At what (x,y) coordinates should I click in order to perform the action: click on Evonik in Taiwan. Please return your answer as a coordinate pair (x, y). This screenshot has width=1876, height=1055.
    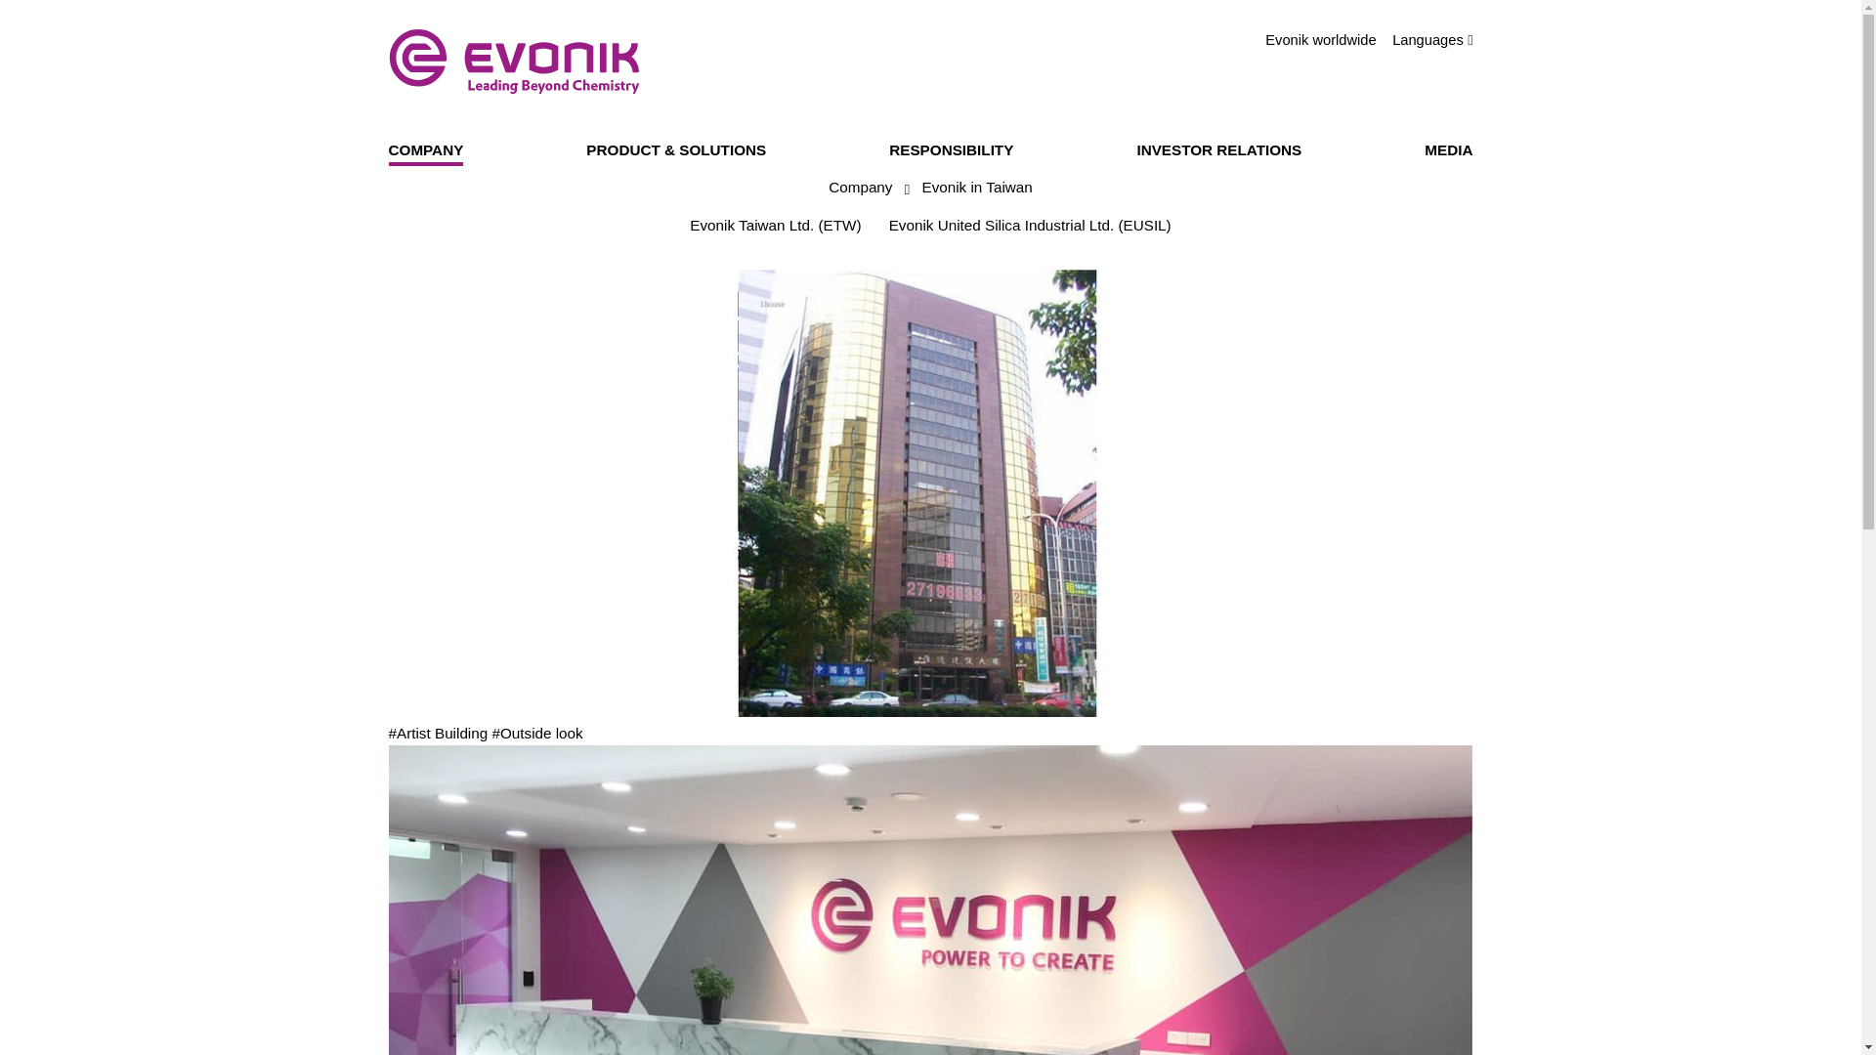
    Looking at the image, I should click on (976, 190).